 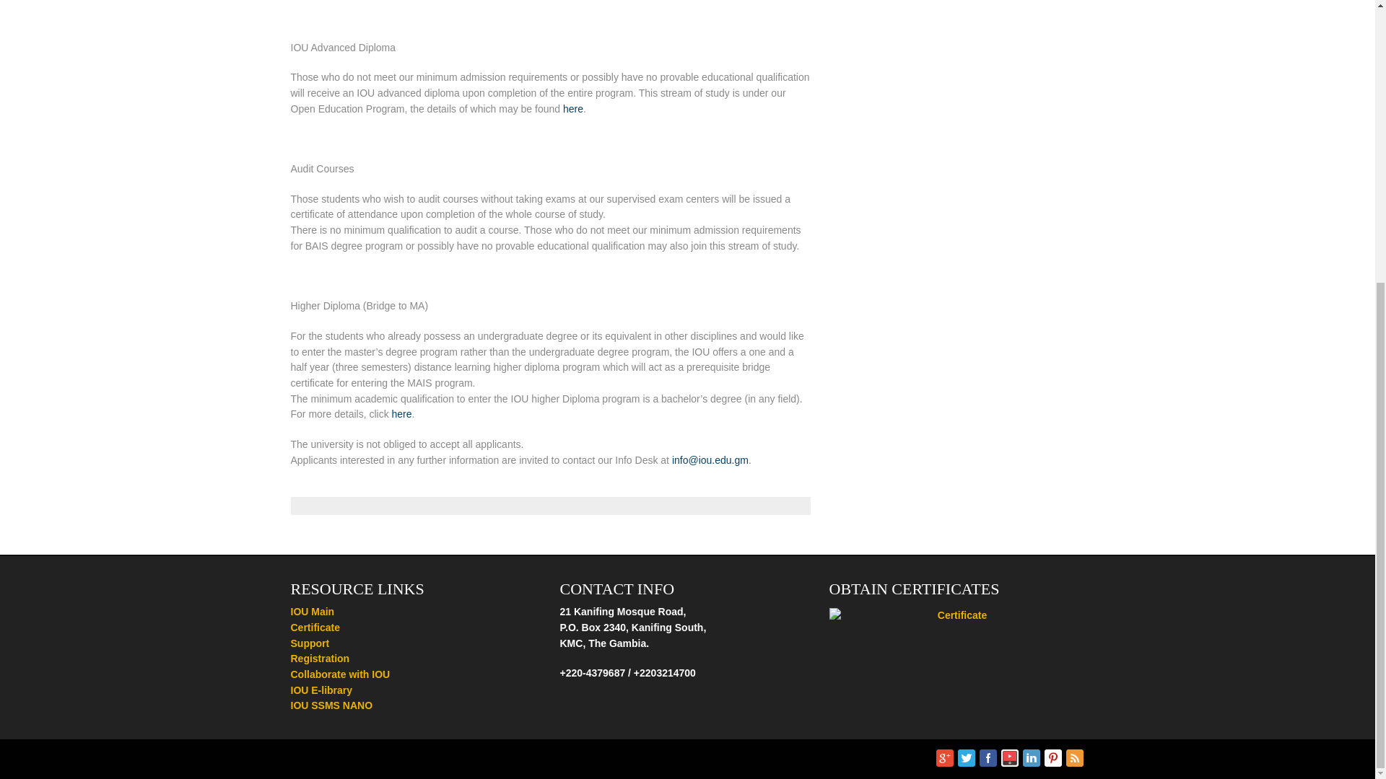 I want to click on Certificate, so click(x=315, y=628).